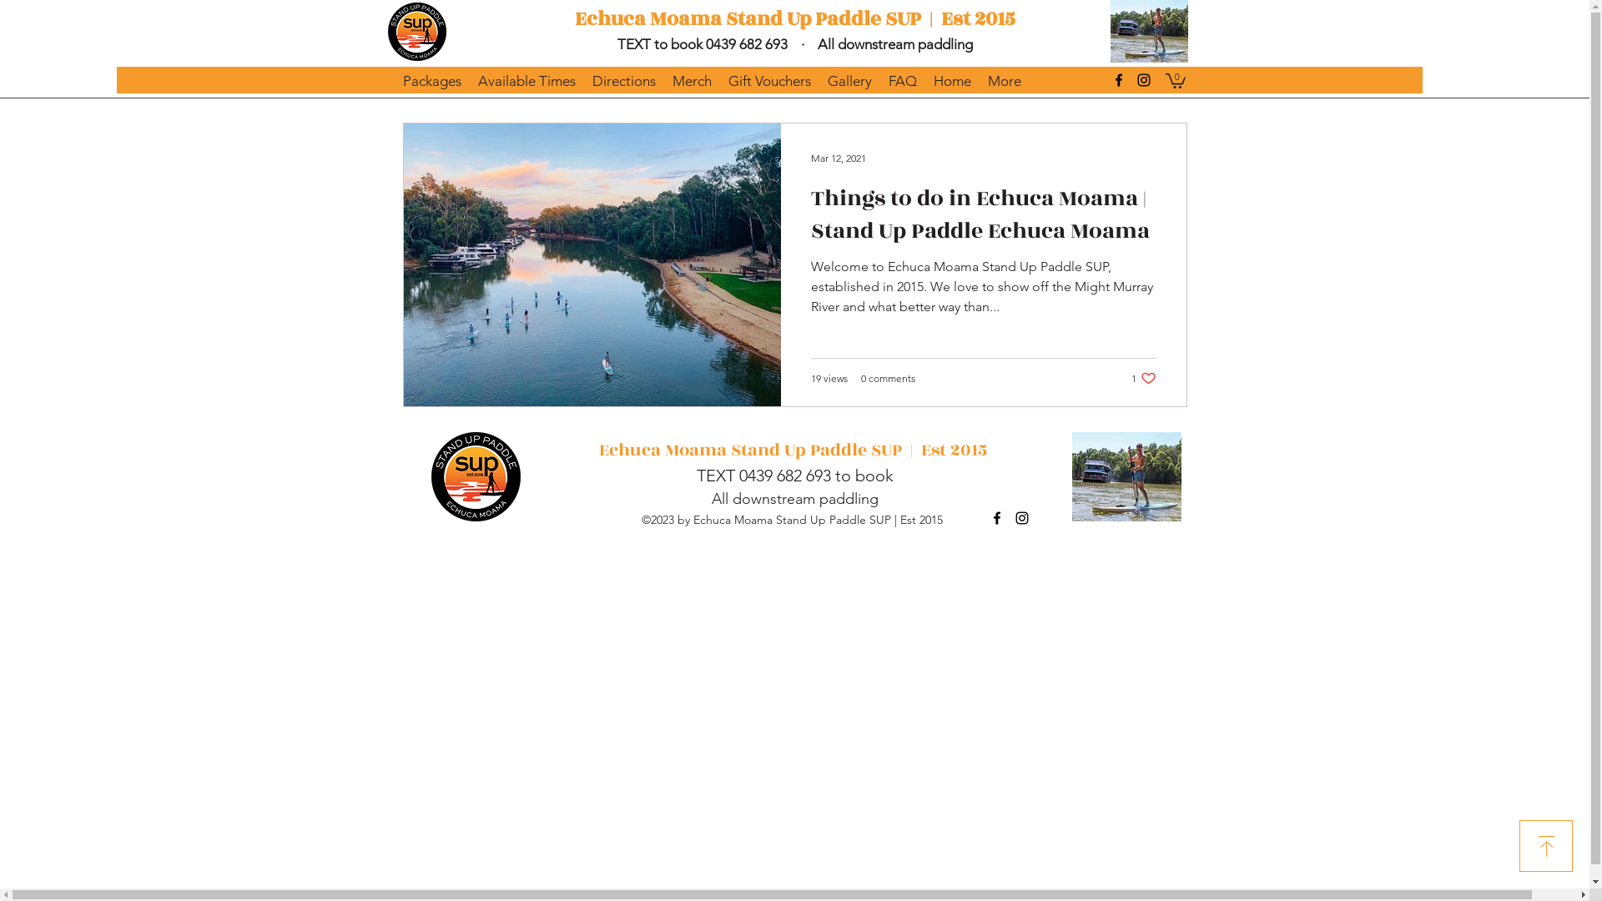  What do you see at coordinates (978, 19) in the screenshot?
I see `Est 2015` at bounding box center [978, 19].